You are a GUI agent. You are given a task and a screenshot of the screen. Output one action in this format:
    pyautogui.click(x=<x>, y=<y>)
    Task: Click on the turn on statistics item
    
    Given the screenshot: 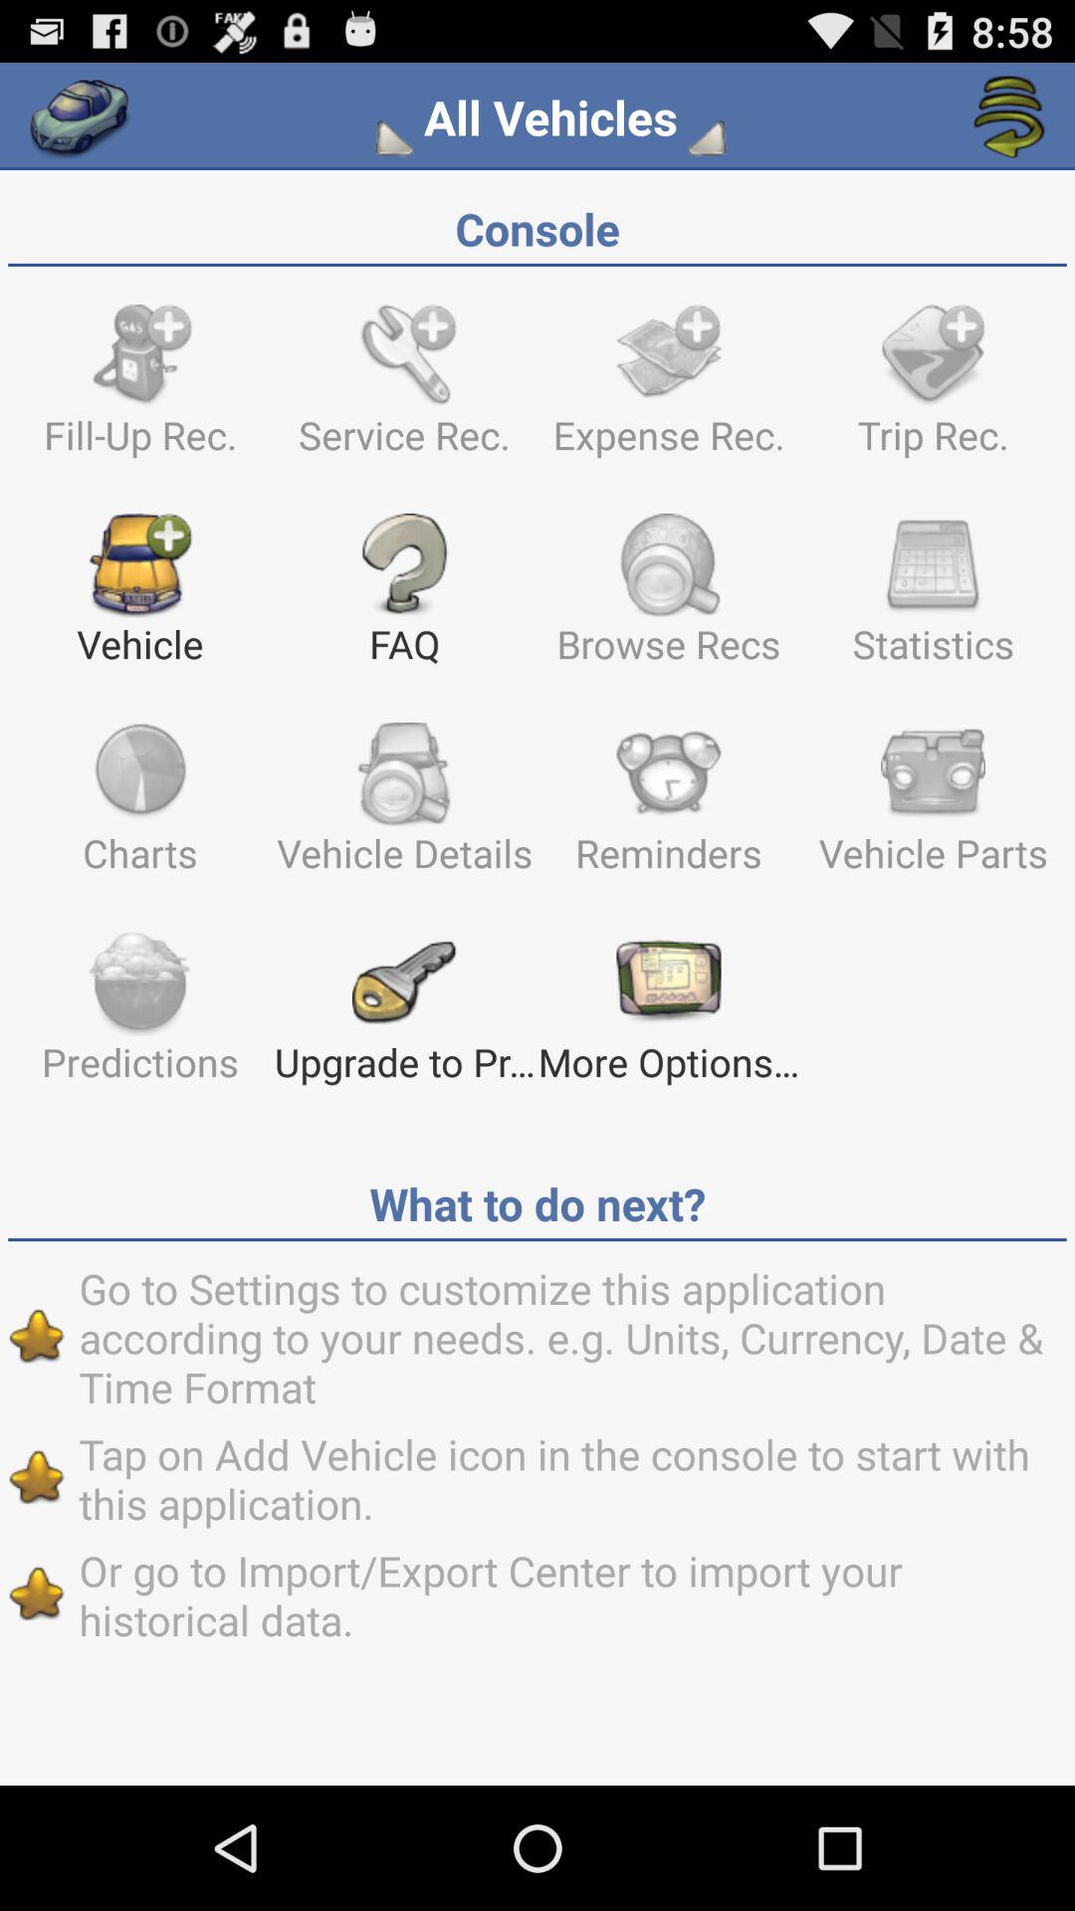 What is the action you would take?
    pyautogui.click(x=933, y=598)
    